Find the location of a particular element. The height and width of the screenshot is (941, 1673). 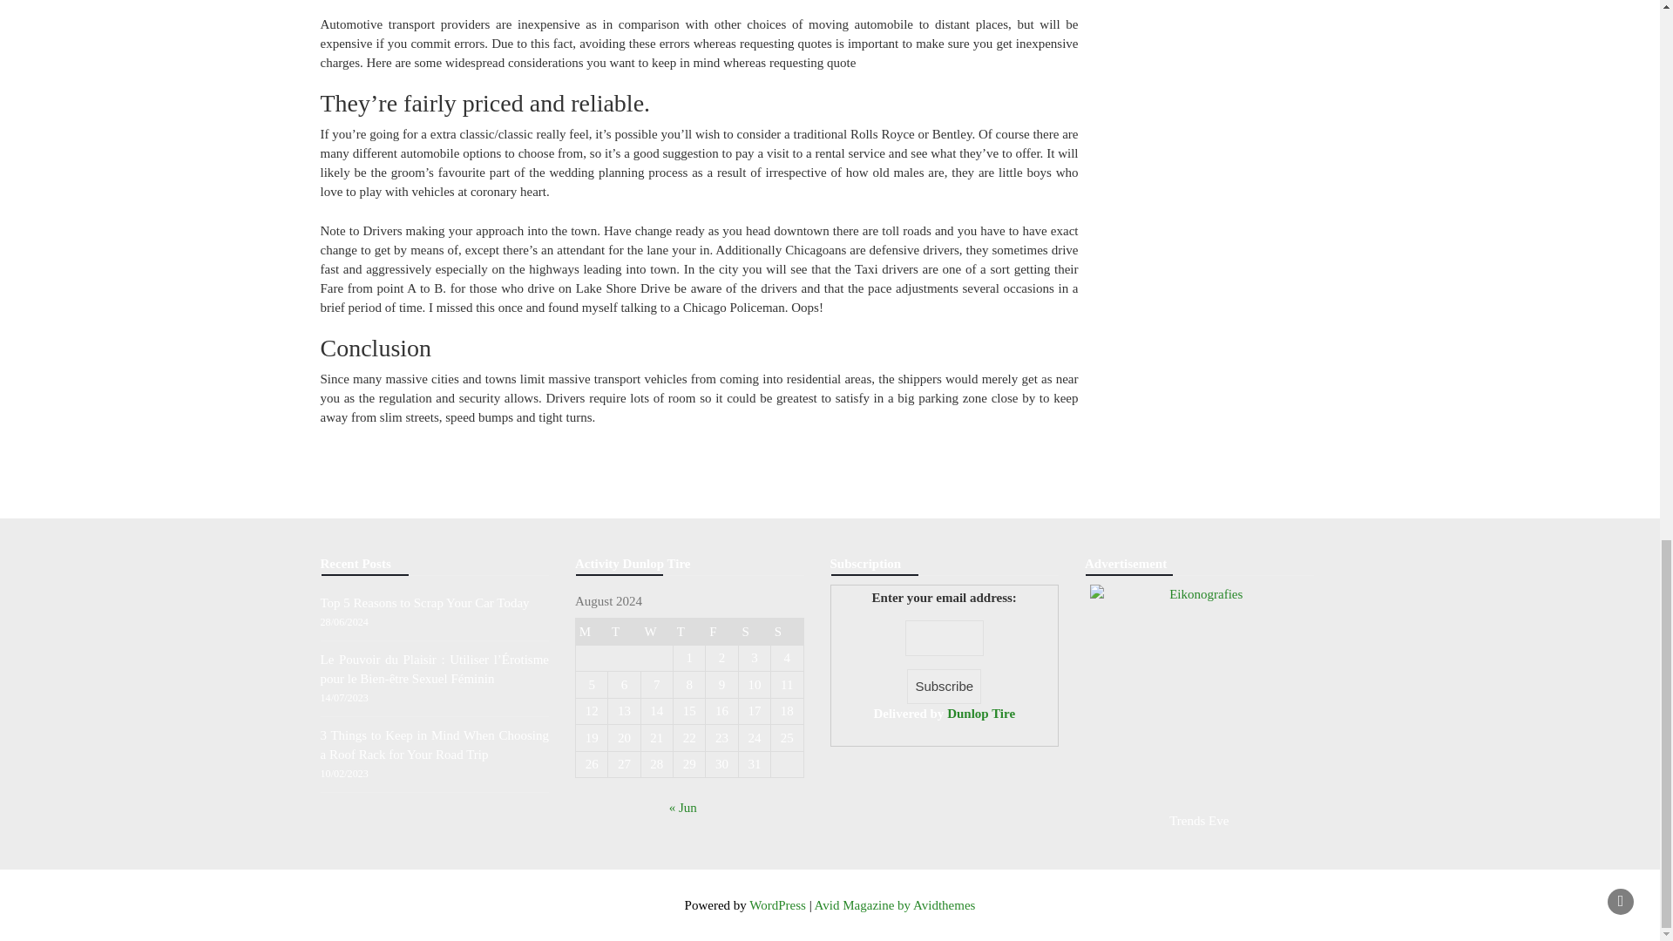

Wednesday is located at coordinates (656, 631).